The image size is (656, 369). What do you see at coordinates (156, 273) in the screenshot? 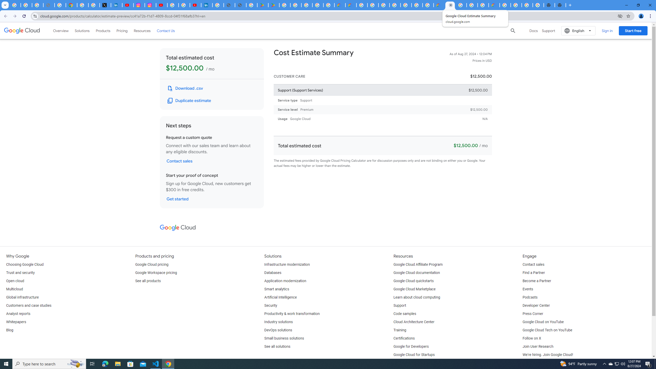
I see `Google Workspace pricing` at bounding box center [156, 273].